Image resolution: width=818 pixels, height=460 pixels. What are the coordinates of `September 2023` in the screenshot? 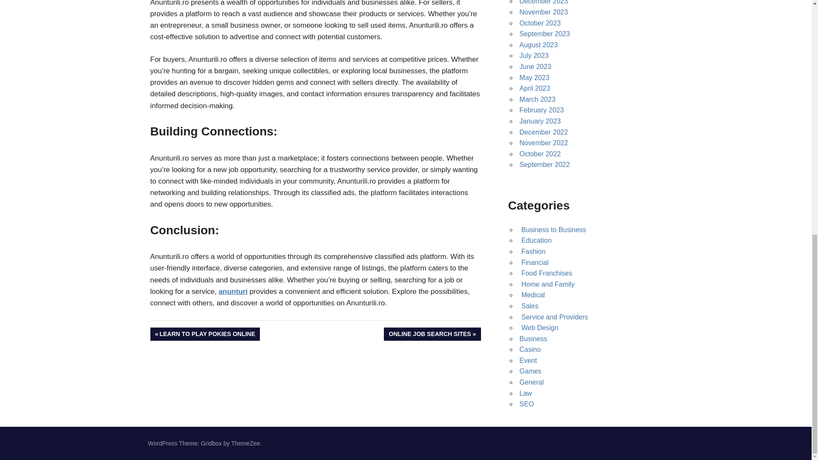 It's located at (544, 34).